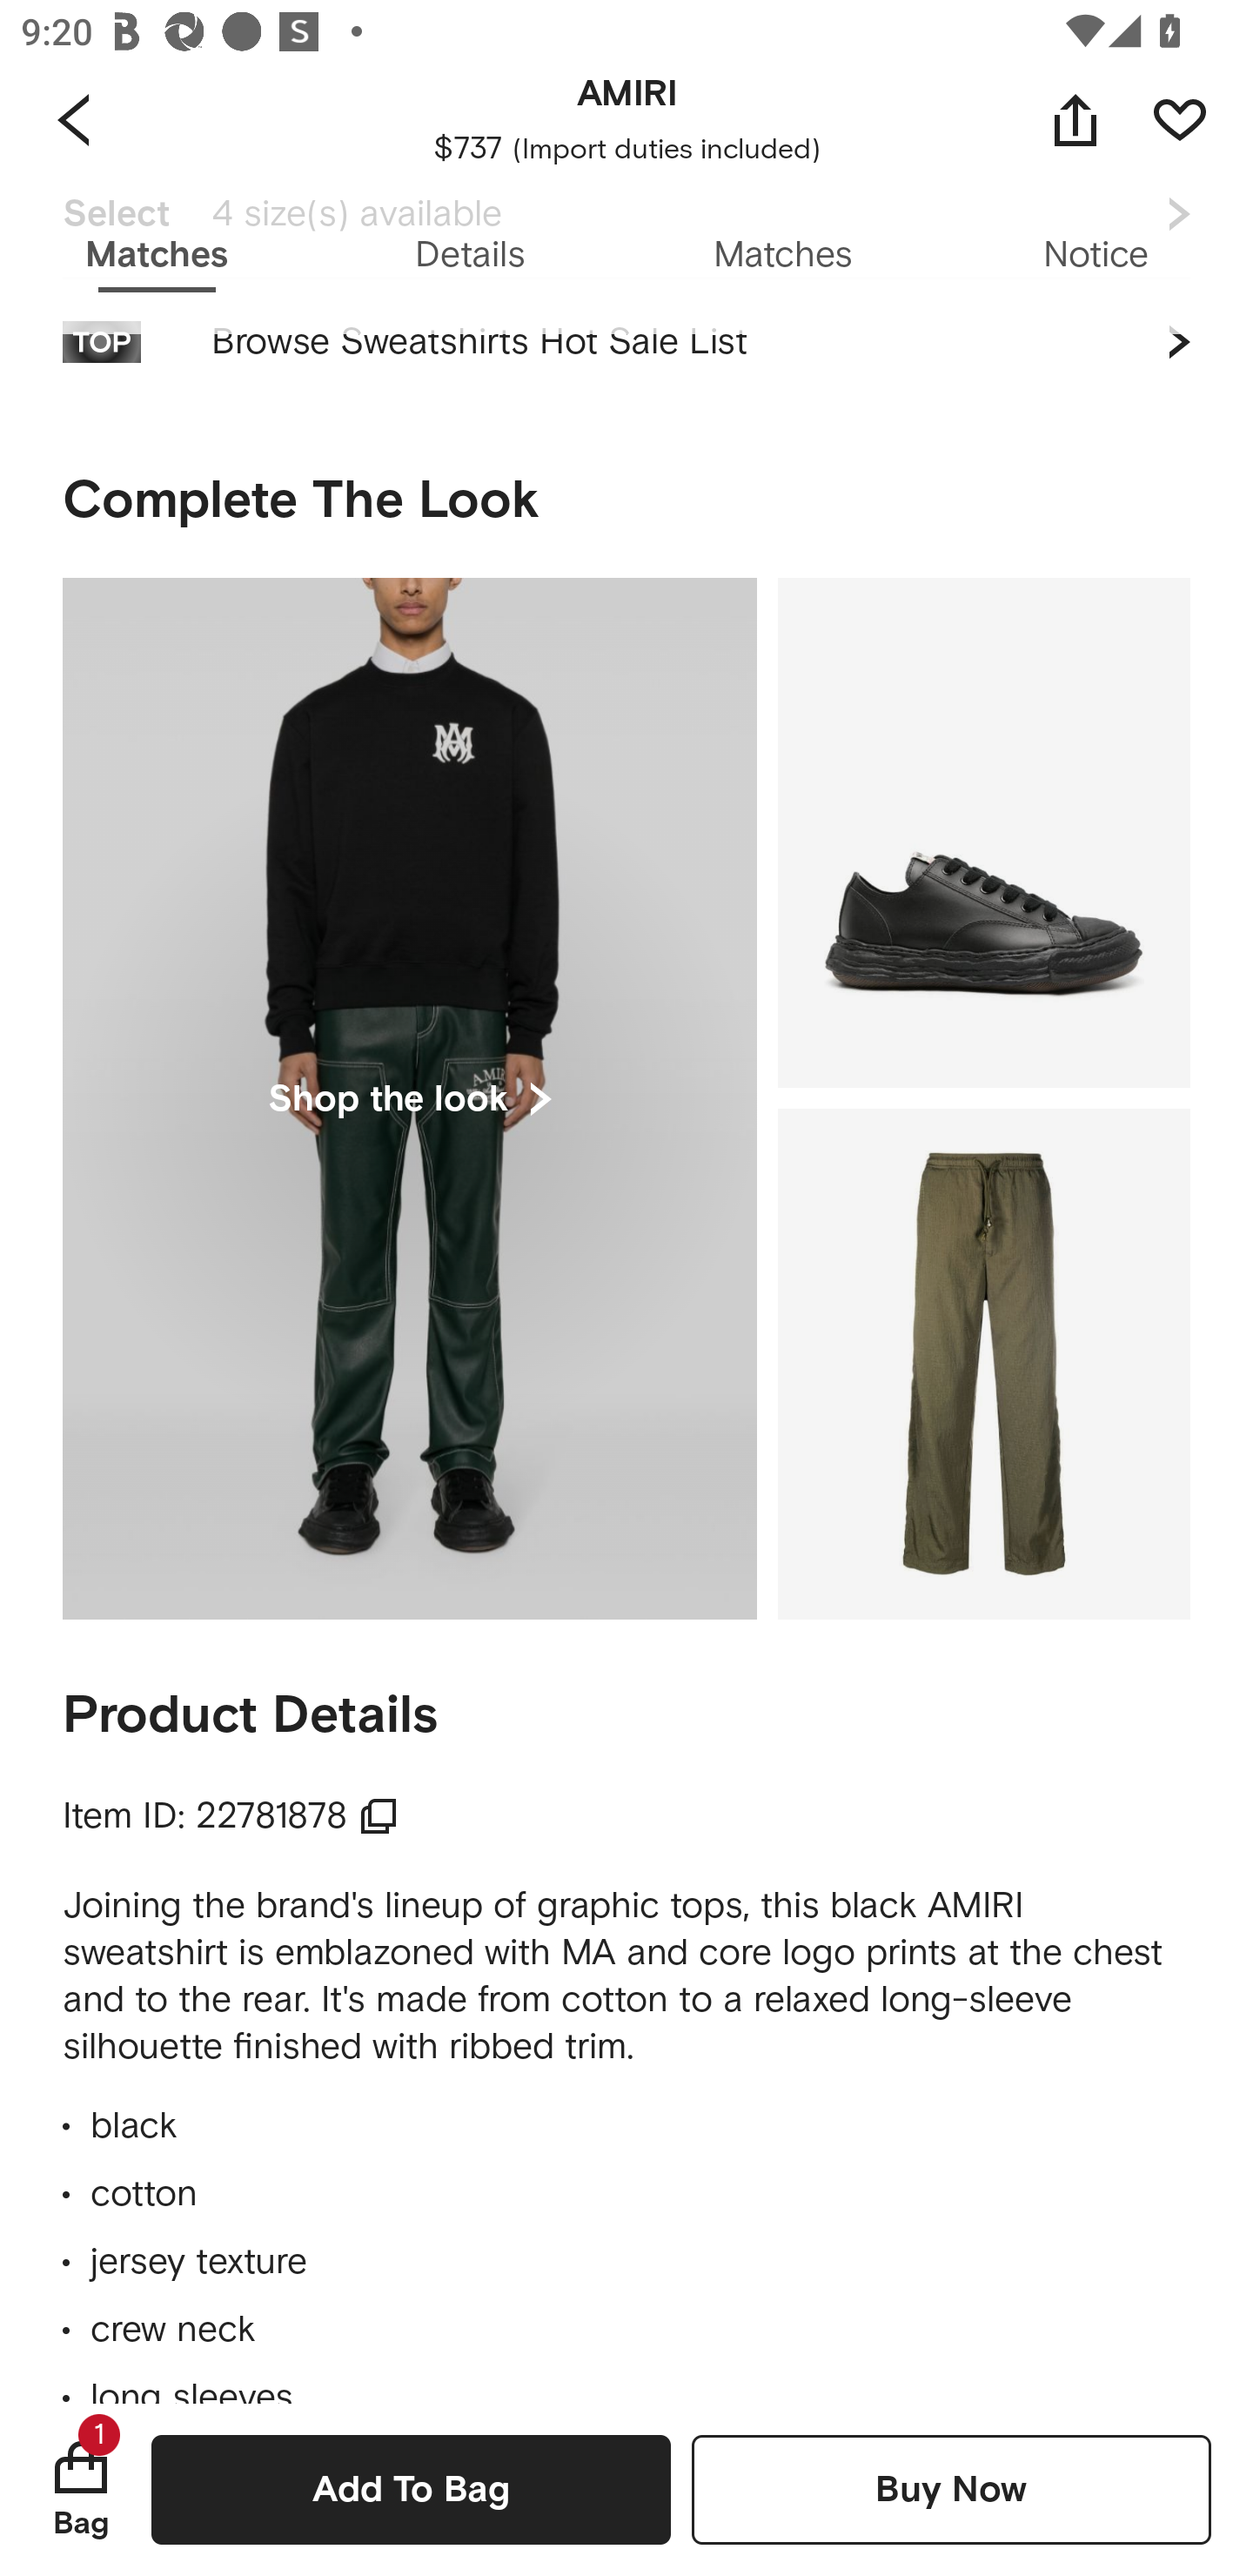  What do you see at coordinates (470, 256) in the screenshot?
I see `Details` at bounding box center [470, 256].